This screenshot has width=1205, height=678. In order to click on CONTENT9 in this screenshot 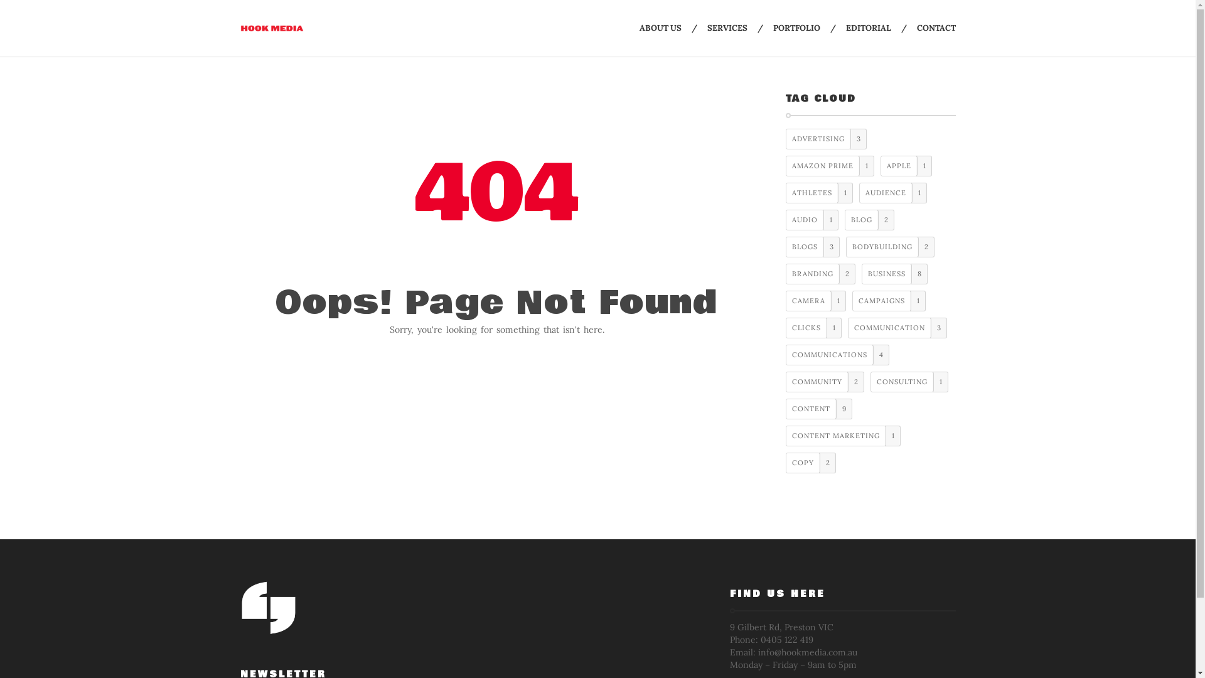, I will do `click(819, 409)`.